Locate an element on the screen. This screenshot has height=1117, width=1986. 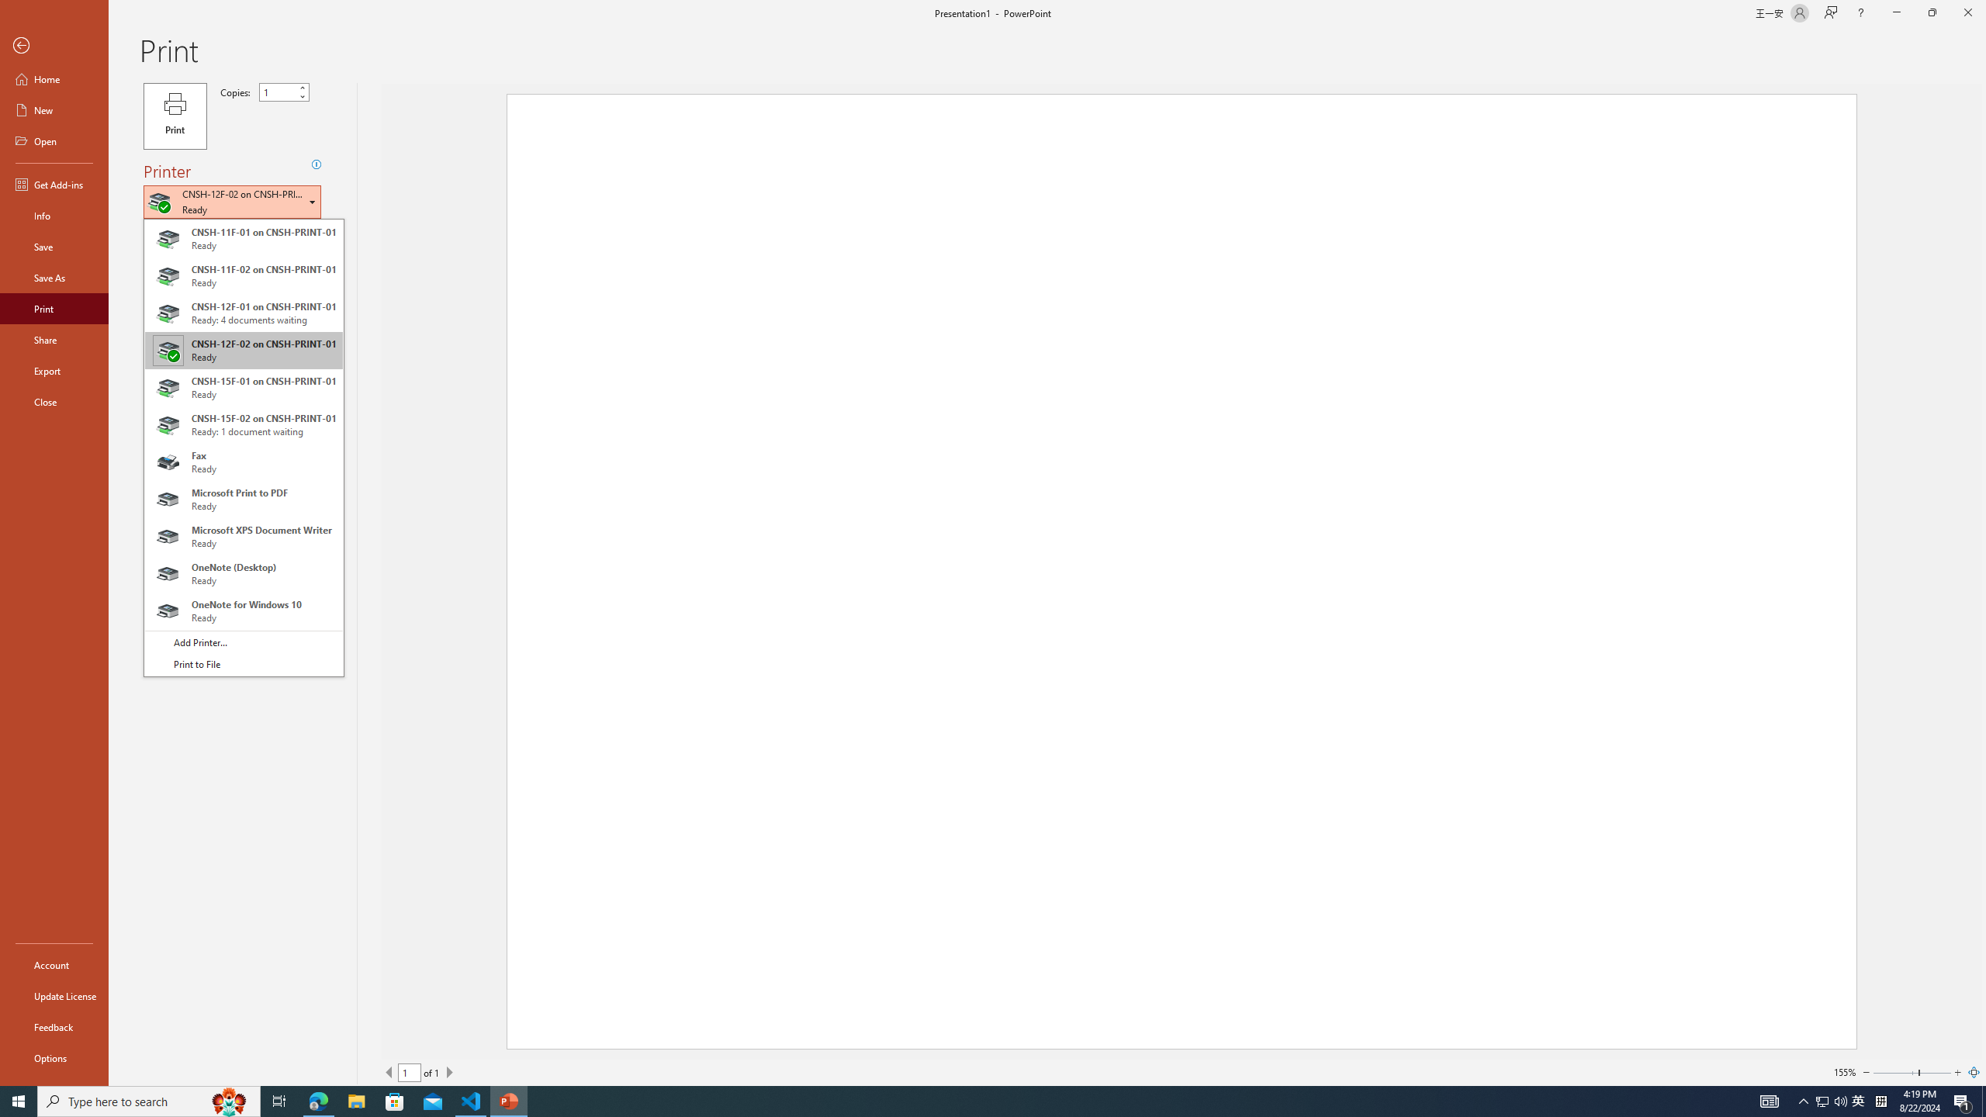
Zoom to Page is located at coordinates (1974, 1072).